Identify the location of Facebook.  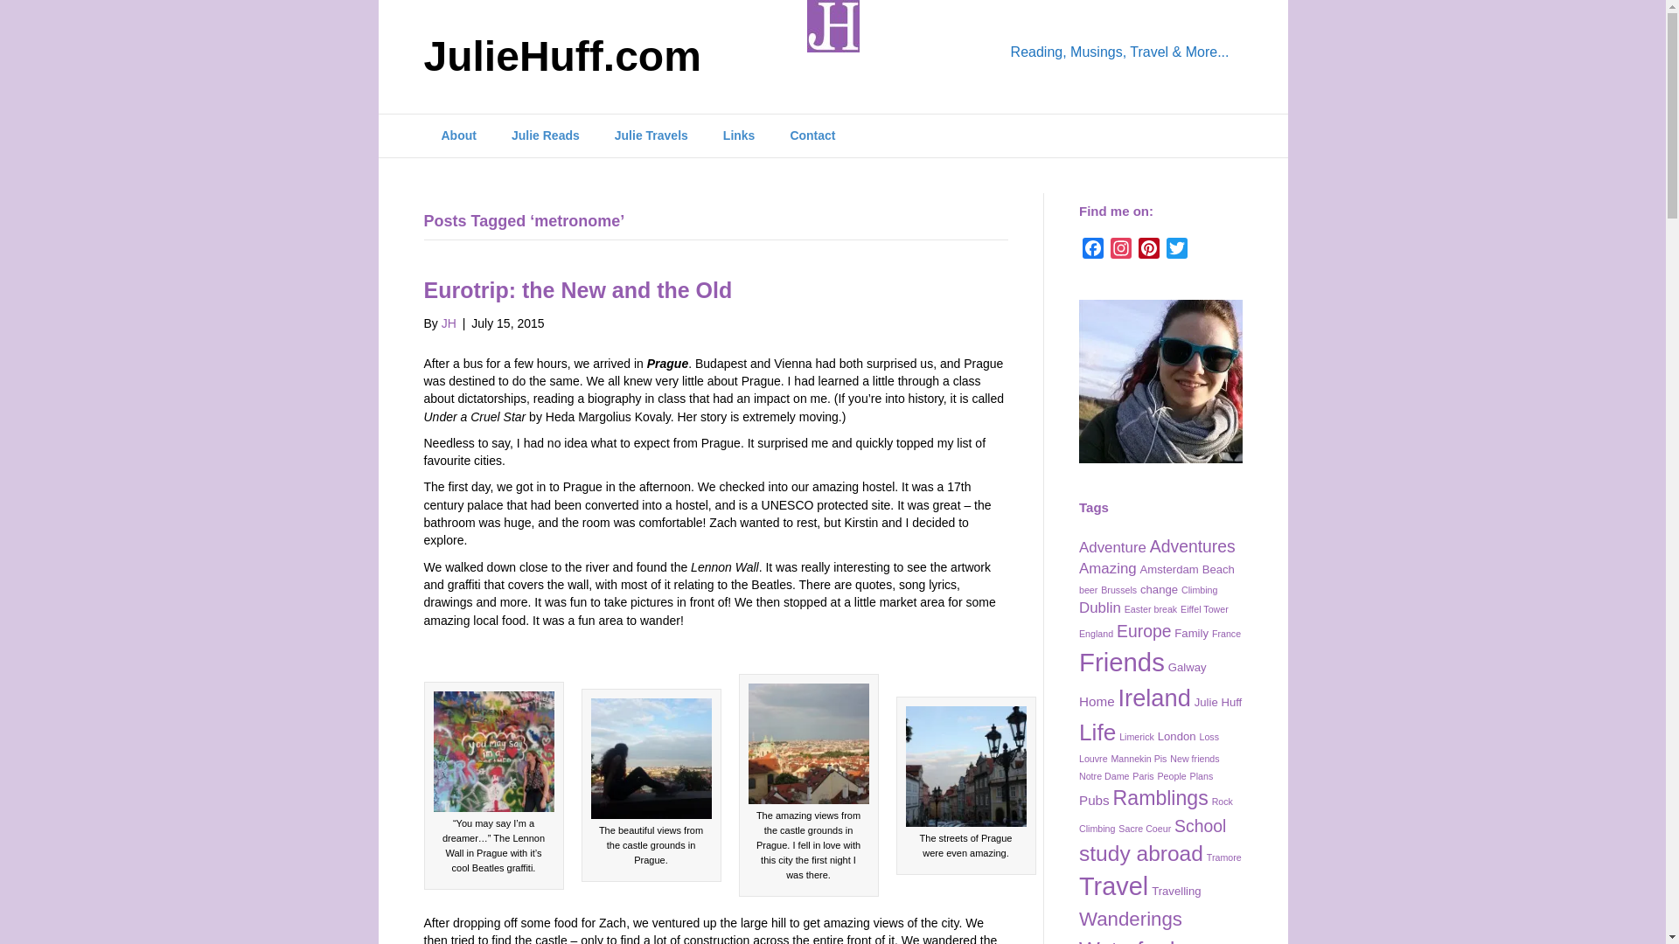
(1093, 252).